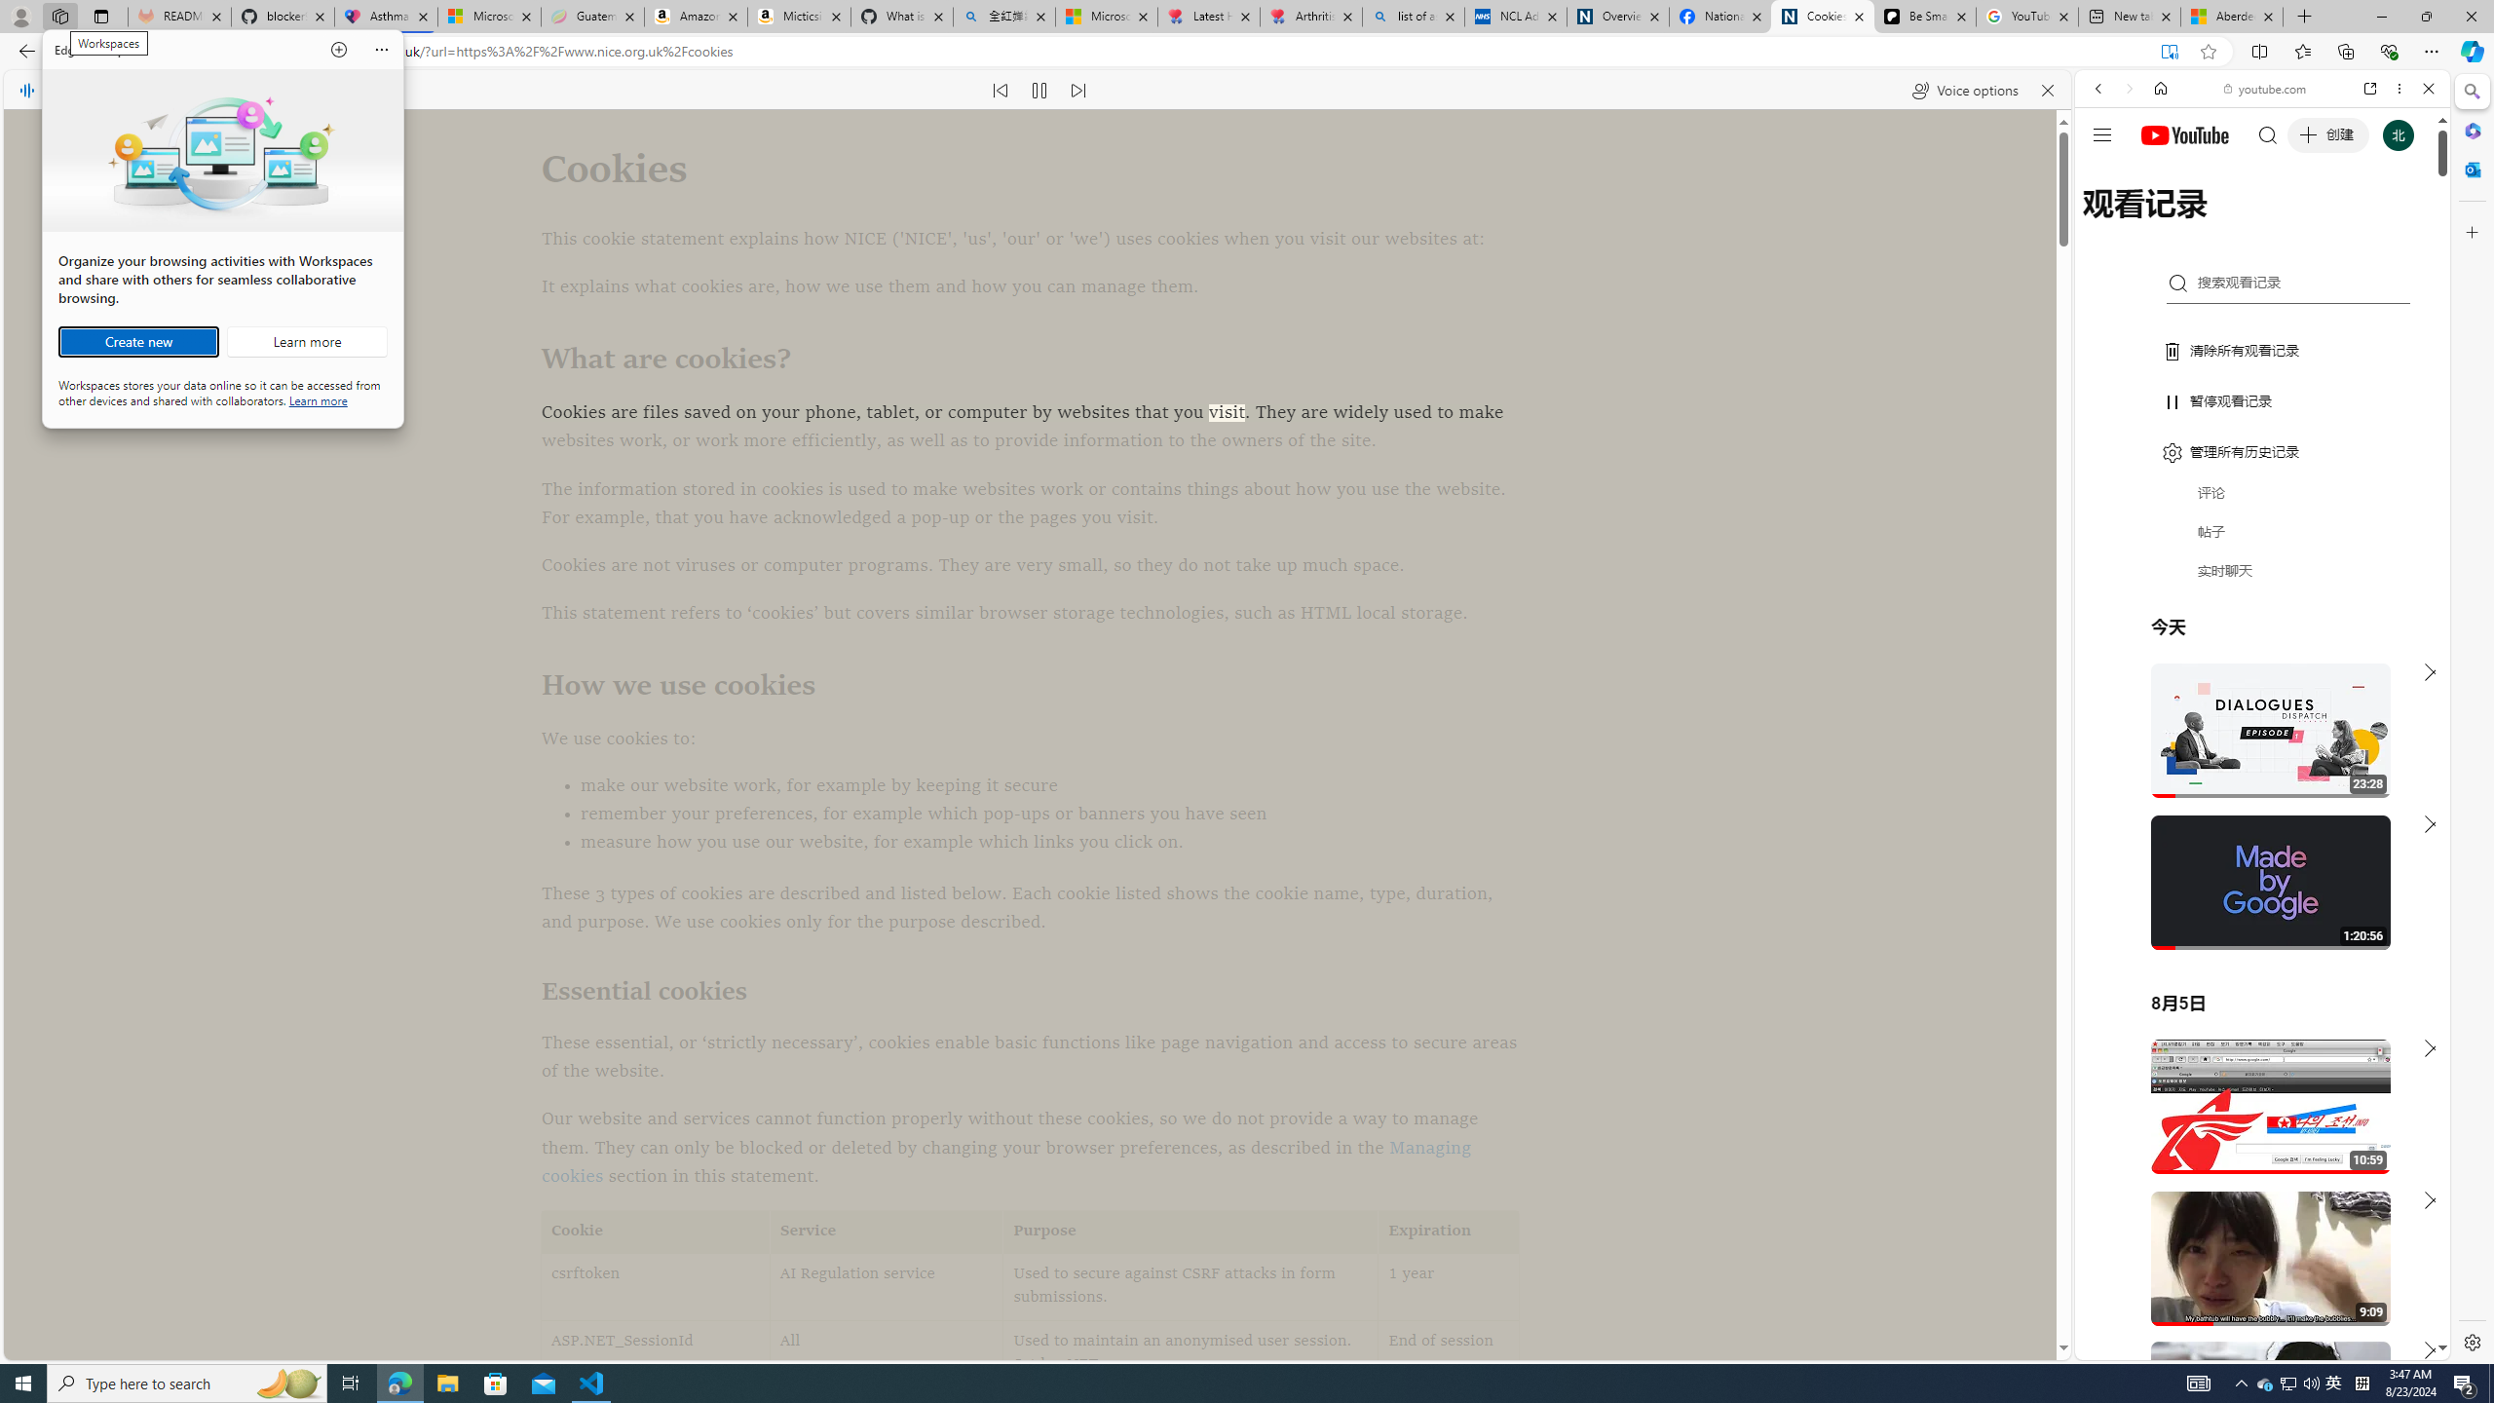 This screenshot has height=1403, width=2494. I want to click on NCL Adult Asthma Inhaler Choice Guideline, so click(1516, 17).